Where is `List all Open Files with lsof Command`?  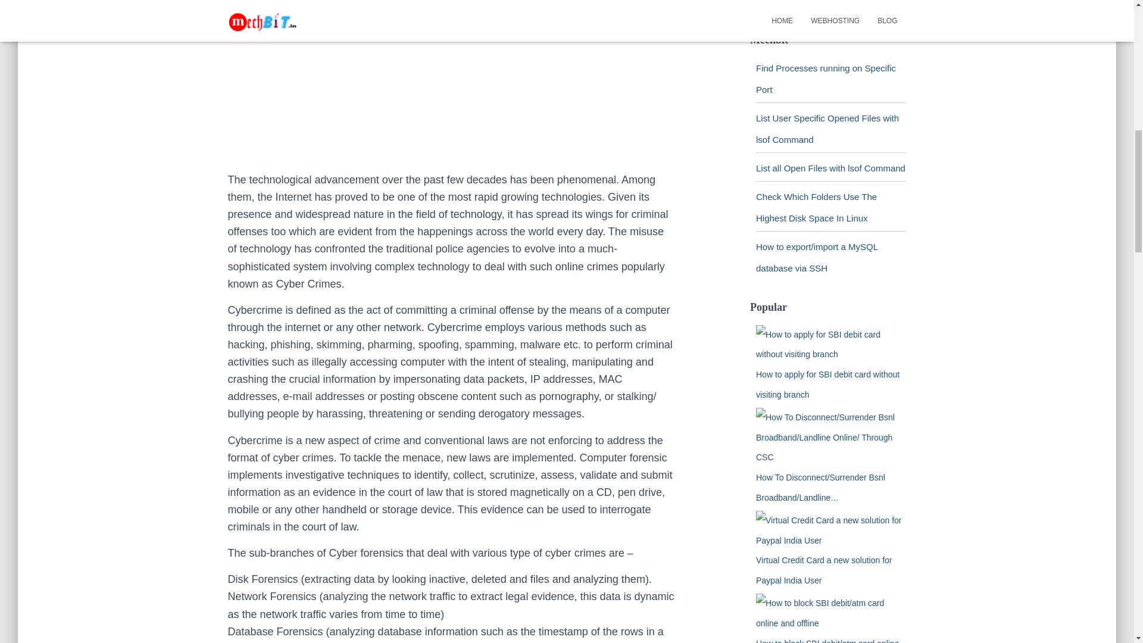 List all Open Files with lsof Command is located at coordinates (830, 168).